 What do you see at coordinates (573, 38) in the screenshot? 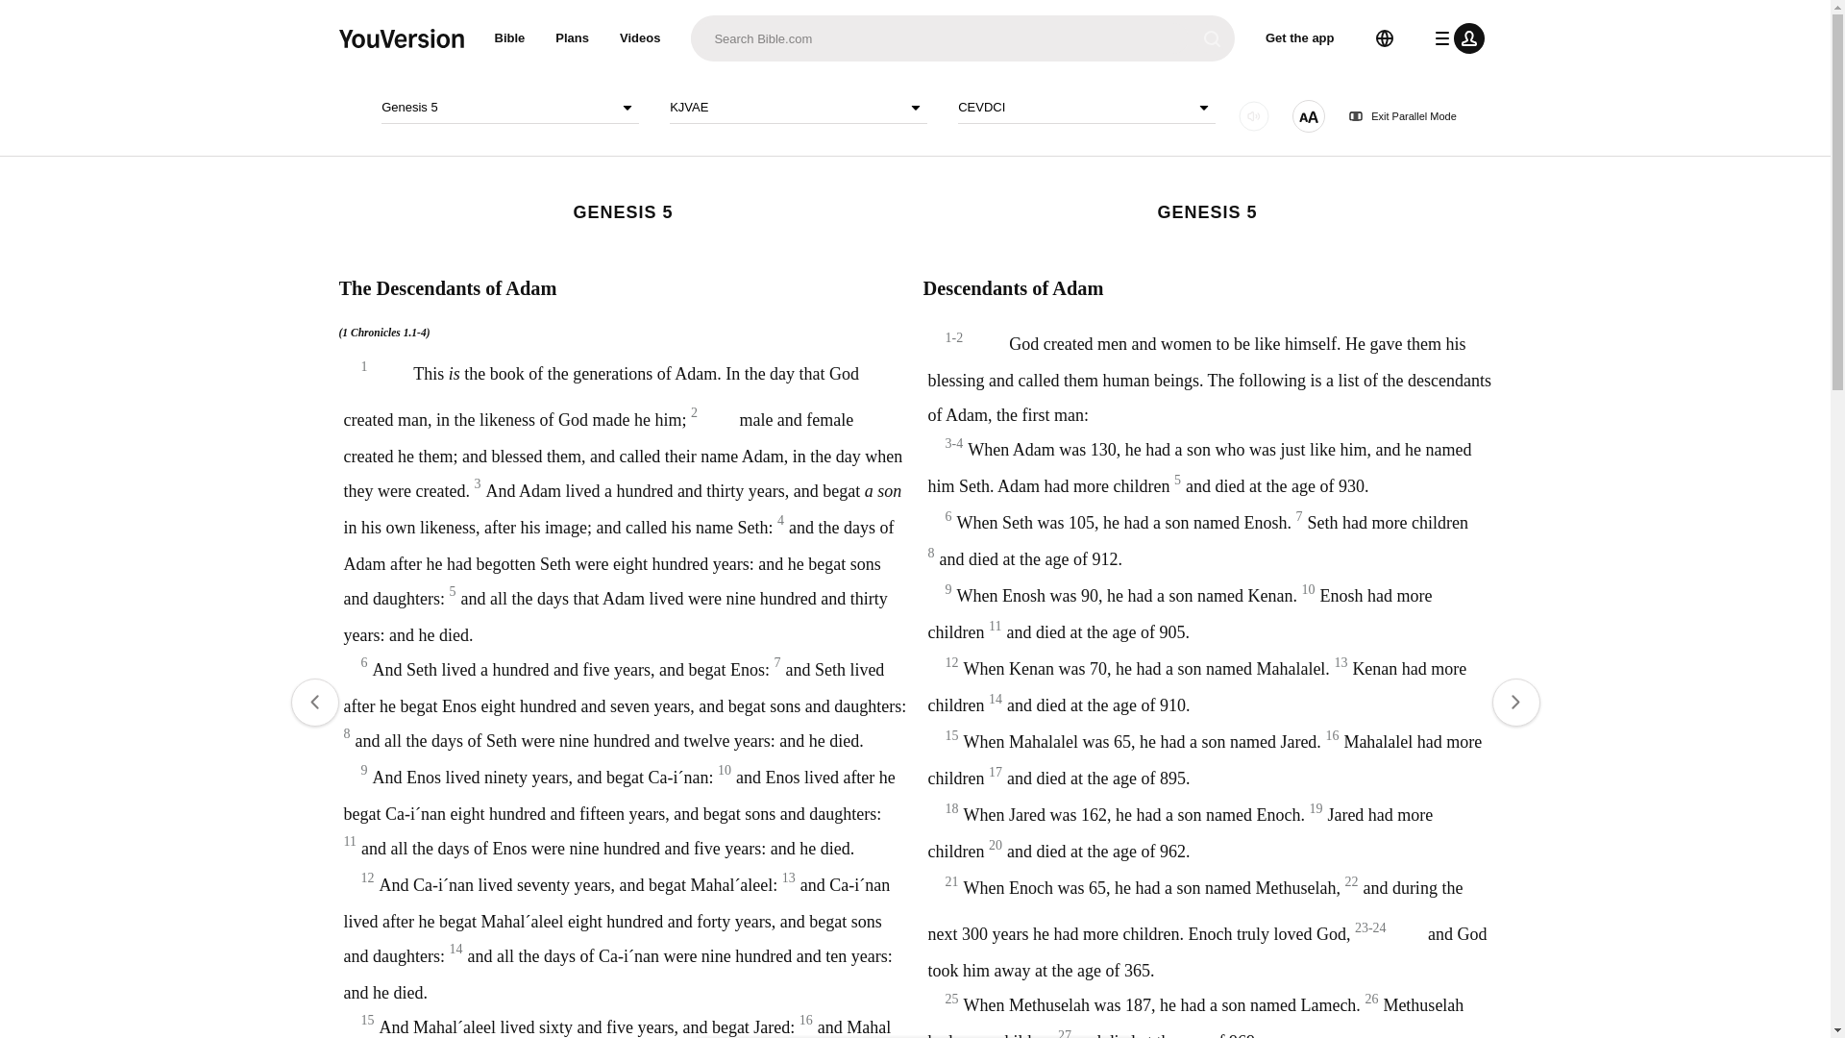
I see `Plans` at bounding box center [573, 38].